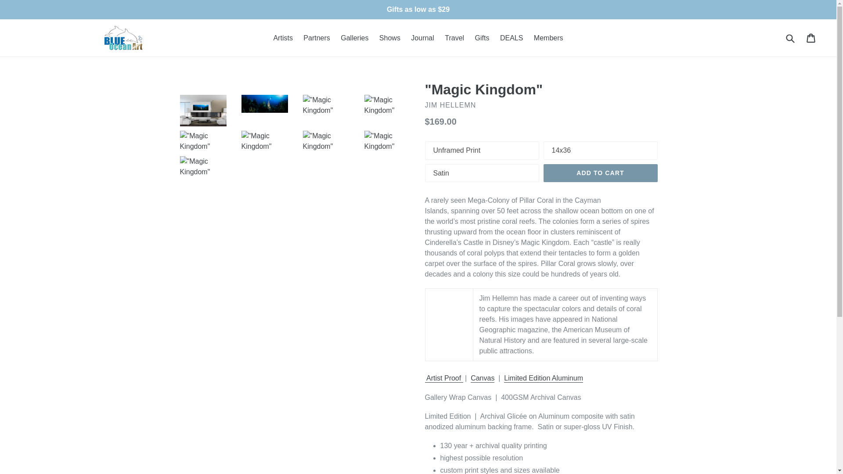 The image size is (843, 474). What do you see at coordinates (354, 38) in the screenshot?
I see `Travel` at bounding box center [354, 38].